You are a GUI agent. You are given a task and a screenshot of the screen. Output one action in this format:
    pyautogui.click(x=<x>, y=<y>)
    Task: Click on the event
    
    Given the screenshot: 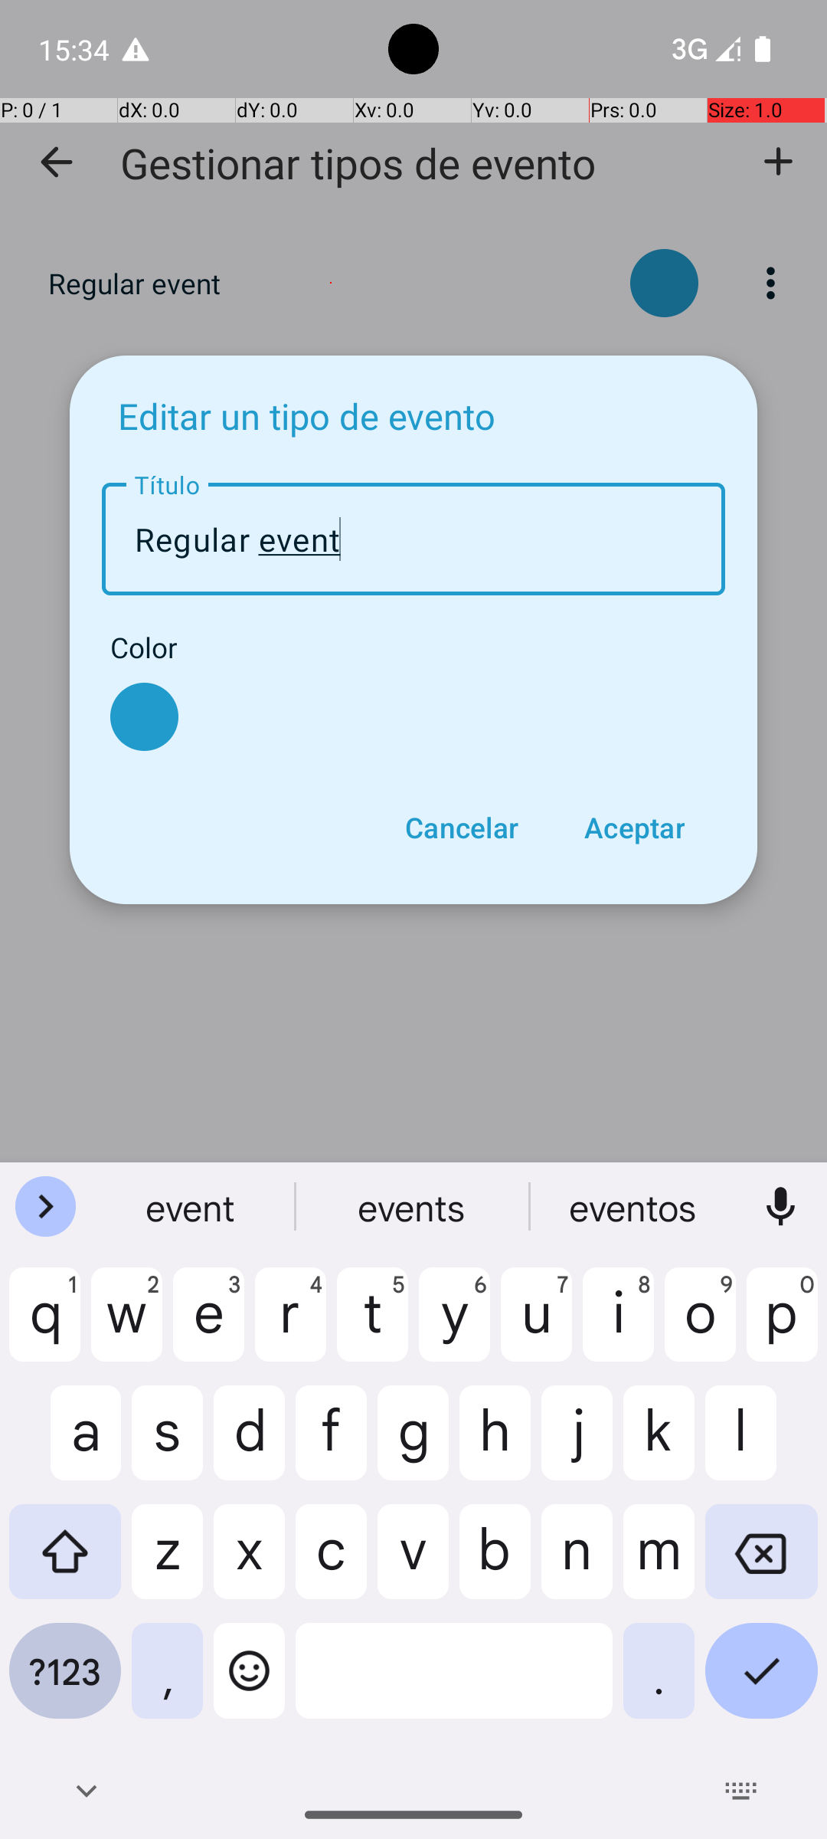 What is the action you would take?
    pyautogui.click(x=192, y=1207)
    